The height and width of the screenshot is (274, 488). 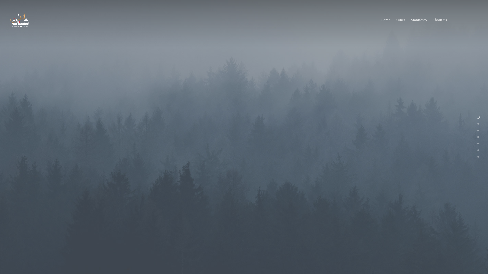 I want to click on Menu, so click(x=478, y=3).